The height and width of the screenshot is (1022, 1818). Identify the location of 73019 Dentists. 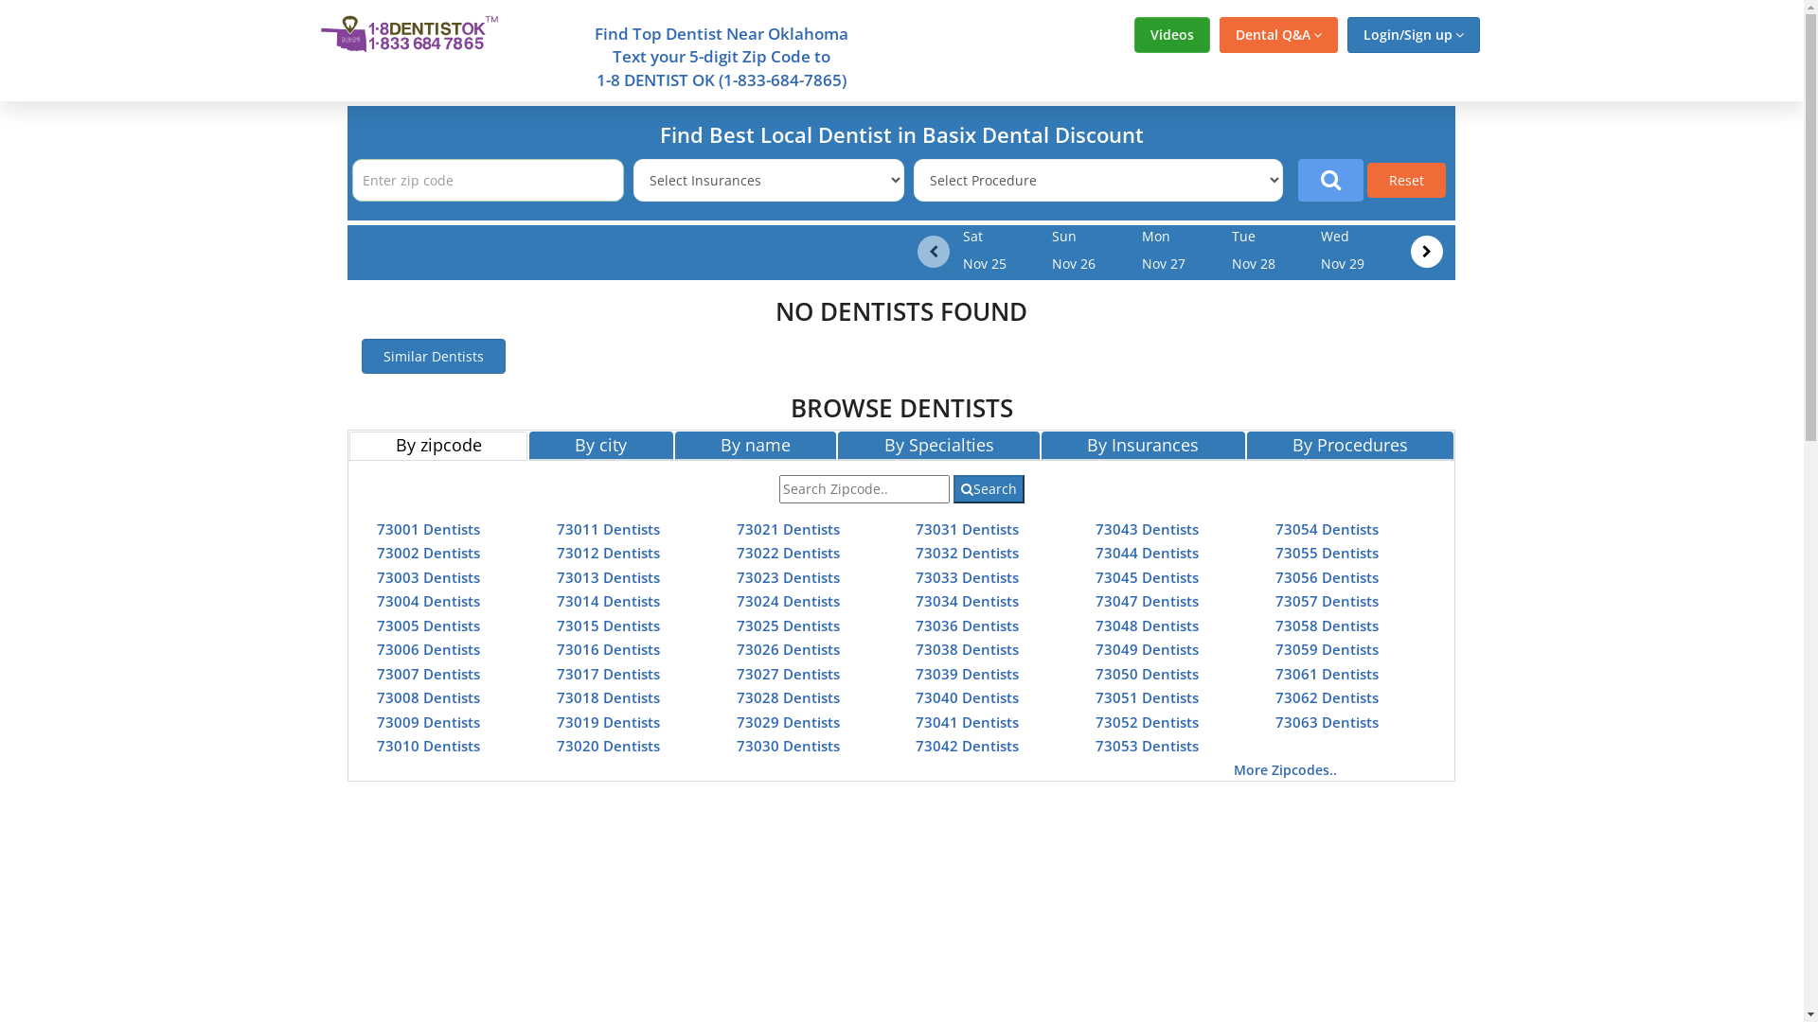
(608, 721).